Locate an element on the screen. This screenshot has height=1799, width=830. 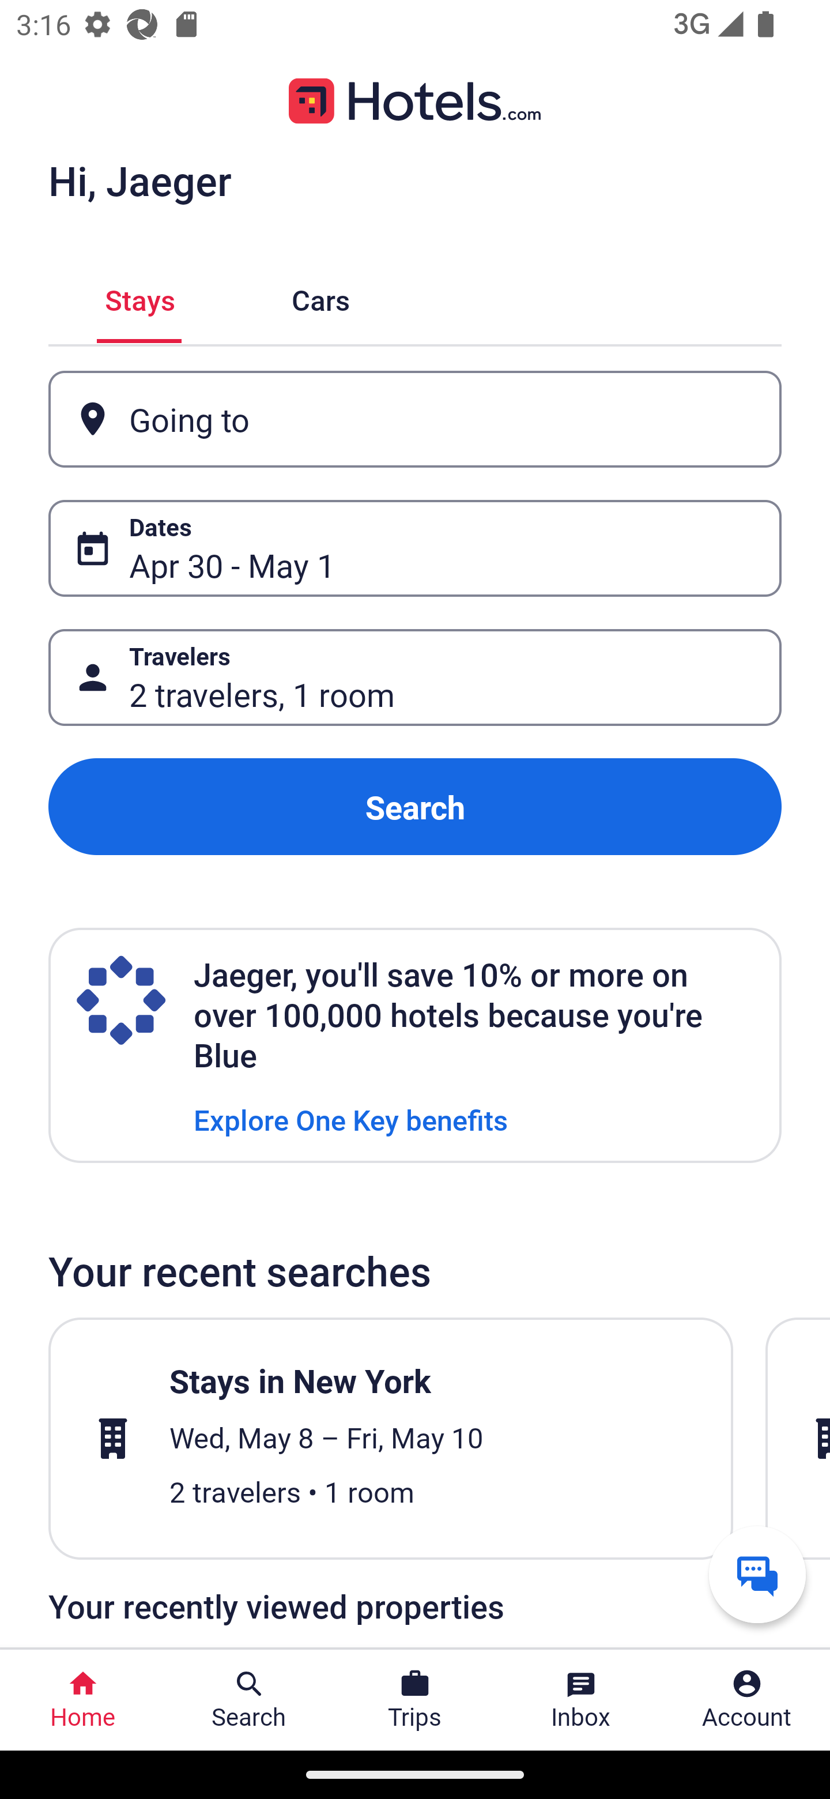
Going to Button is located at coordinates (415, 419).